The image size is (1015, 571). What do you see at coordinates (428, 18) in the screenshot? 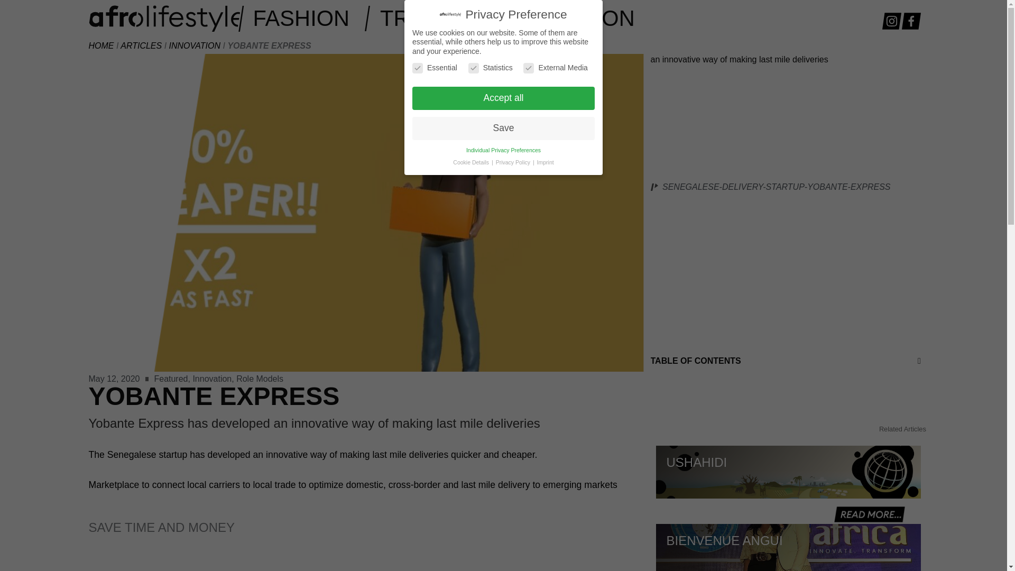
I see `TRENDS` at bounding box center [428, 18].